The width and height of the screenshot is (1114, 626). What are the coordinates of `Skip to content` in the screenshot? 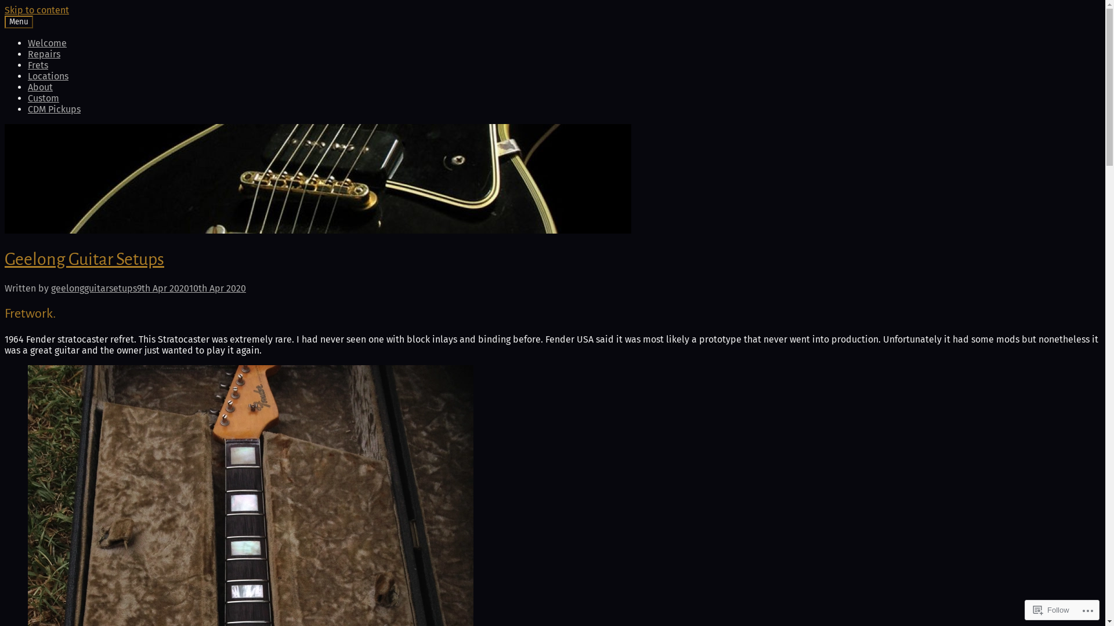 It's located at (37, 10).